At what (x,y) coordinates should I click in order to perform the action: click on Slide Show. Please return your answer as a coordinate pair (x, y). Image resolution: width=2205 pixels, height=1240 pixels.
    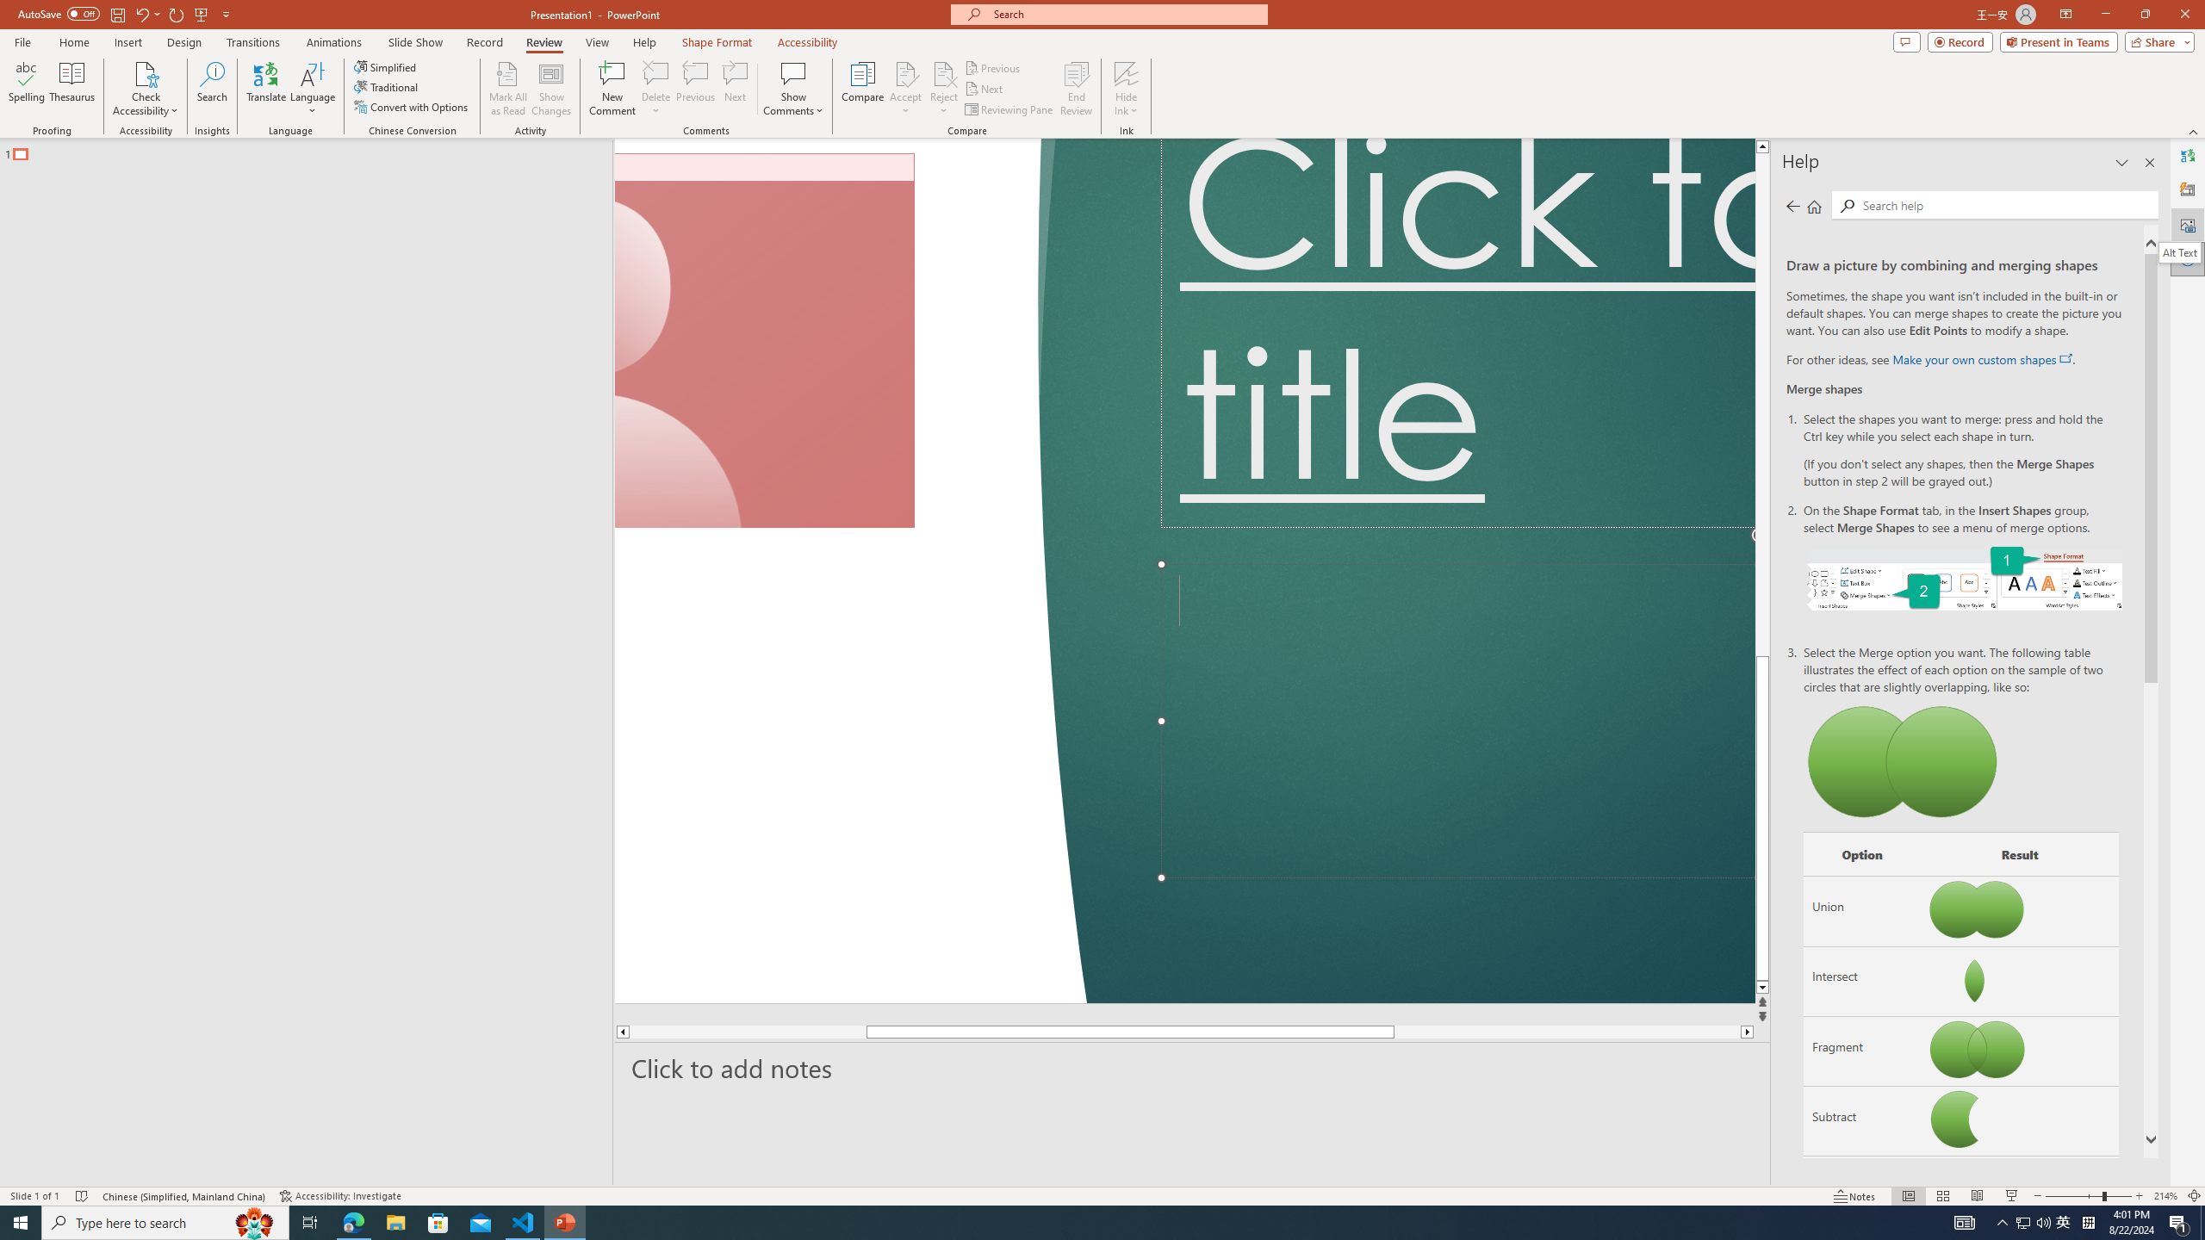
    Looking at the image, I should click on (415, 42).